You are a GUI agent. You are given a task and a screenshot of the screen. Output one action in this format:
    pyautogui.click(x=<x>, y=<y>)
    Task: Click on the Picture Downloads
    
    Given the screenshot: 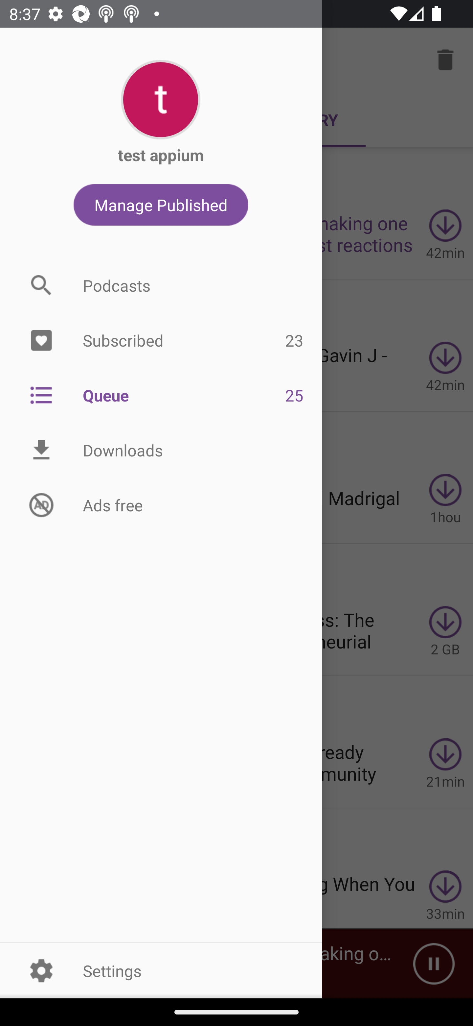 What is the action you would take?
    pyautogui.click(x=161, y=450)
    